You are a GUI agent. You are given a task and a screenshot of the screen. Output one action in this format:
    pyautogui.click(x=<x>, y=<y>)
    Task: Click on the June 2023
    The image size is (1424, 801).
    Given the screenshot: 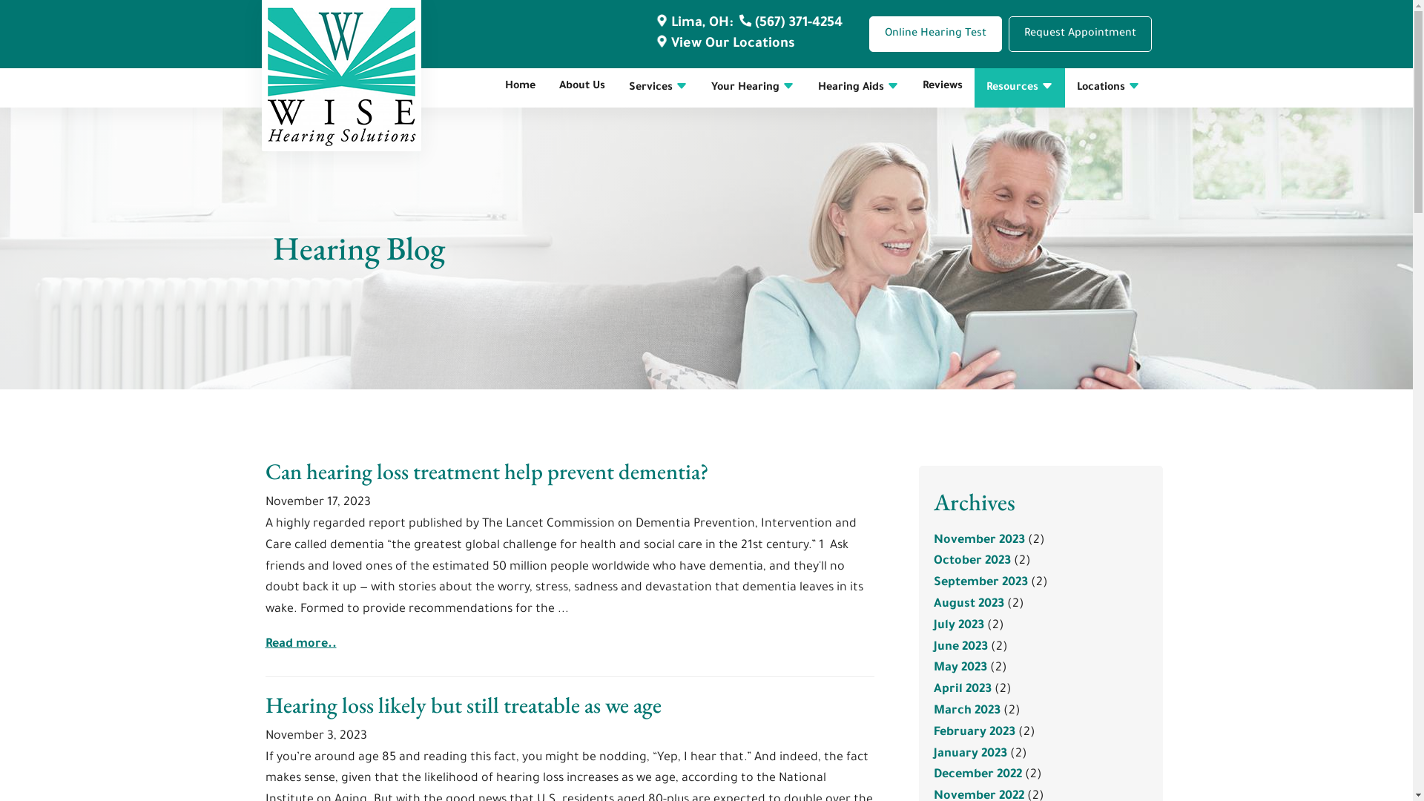 What is the action you would take?
    pyautogui.click(x=960, y=647)
    